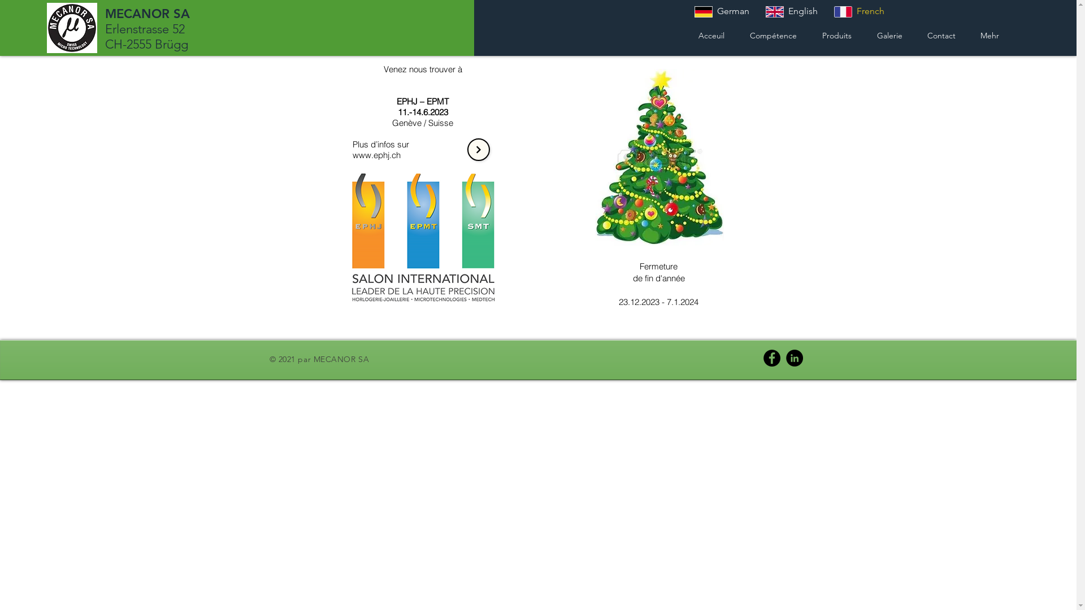 The height and width of the screenshot is (610, 1085). Describe the element at coordinates (859, 11) in the screenshot. I see `French` at that location.